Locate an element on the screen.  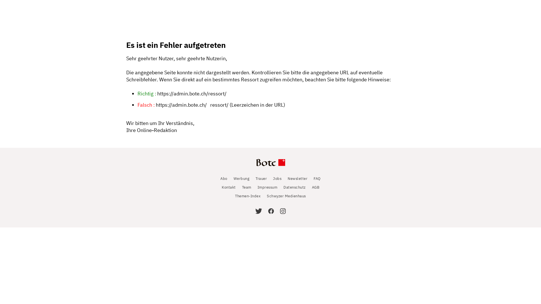
Jobs is located at coordinates (277, 178).